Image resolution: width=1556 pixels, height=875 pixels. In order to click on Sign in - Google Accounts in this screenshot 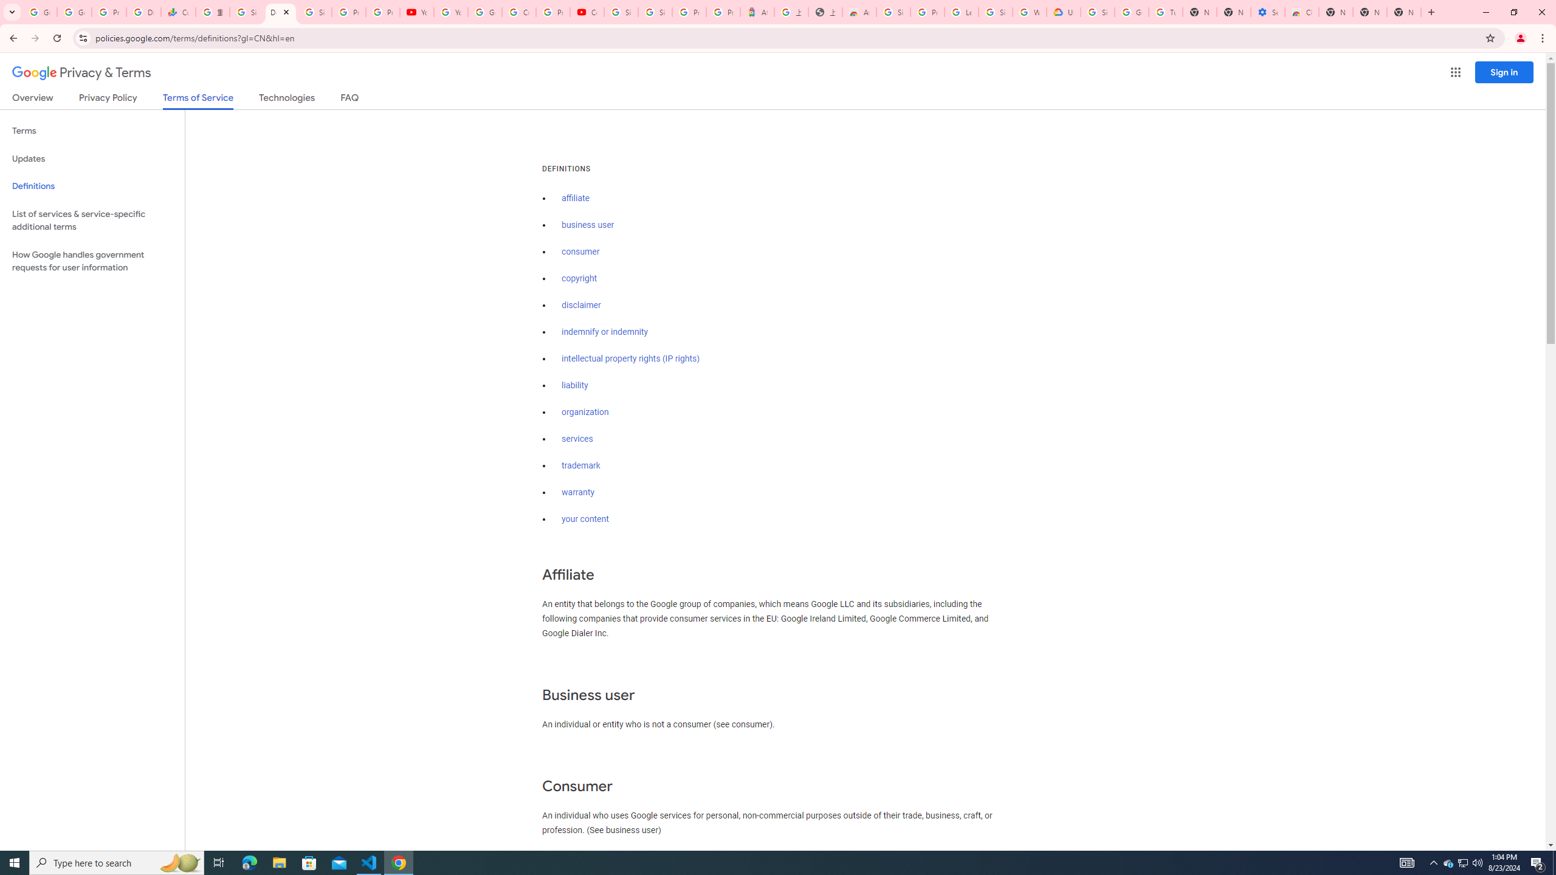, I will do `click(315, 12)`.